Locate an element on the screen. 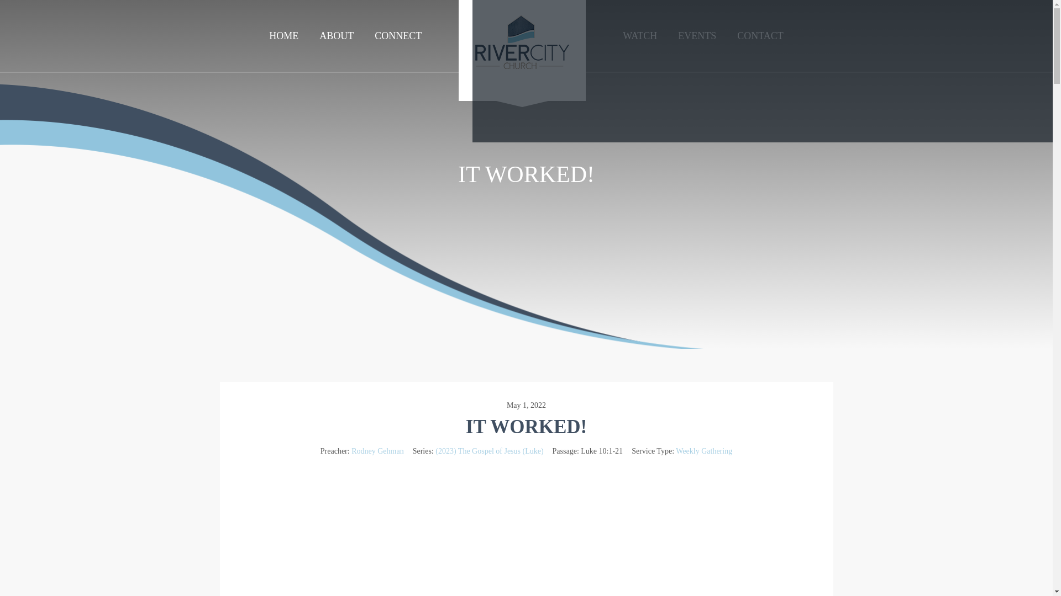  LOGO is located at coordinates (522, 54).